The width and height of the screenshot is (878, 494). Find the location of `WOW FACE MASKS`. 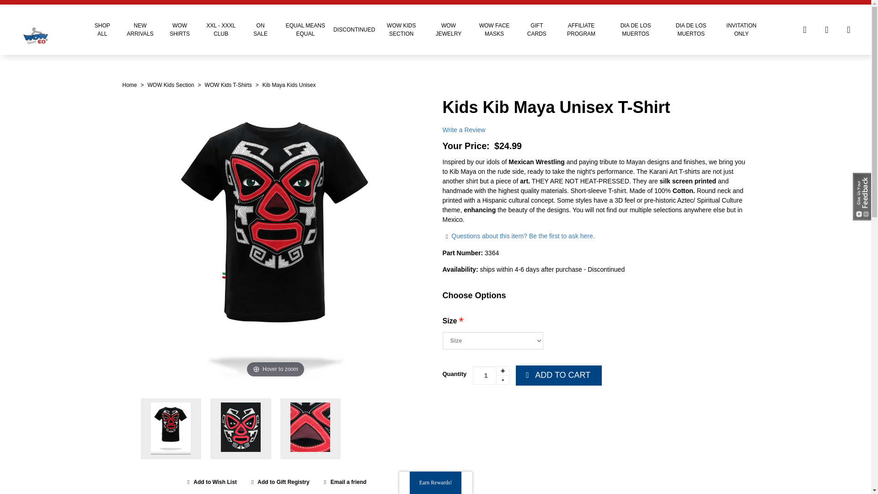

WOW FACE MASKS is located at coordinates (494, 30).